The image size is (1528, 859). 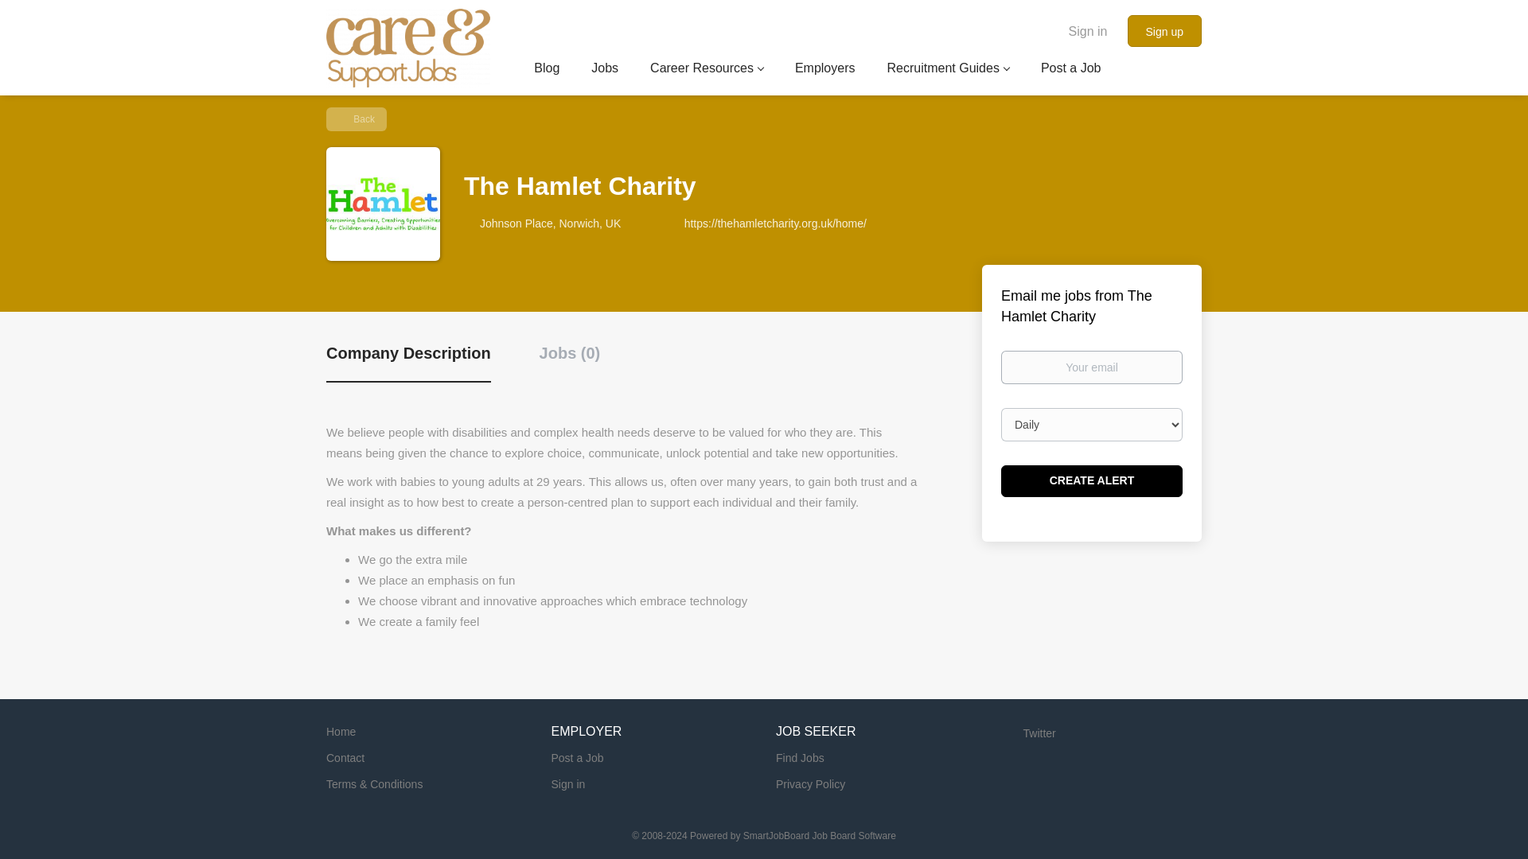 I want to click on Create alert, so click(x=1092, y=481).